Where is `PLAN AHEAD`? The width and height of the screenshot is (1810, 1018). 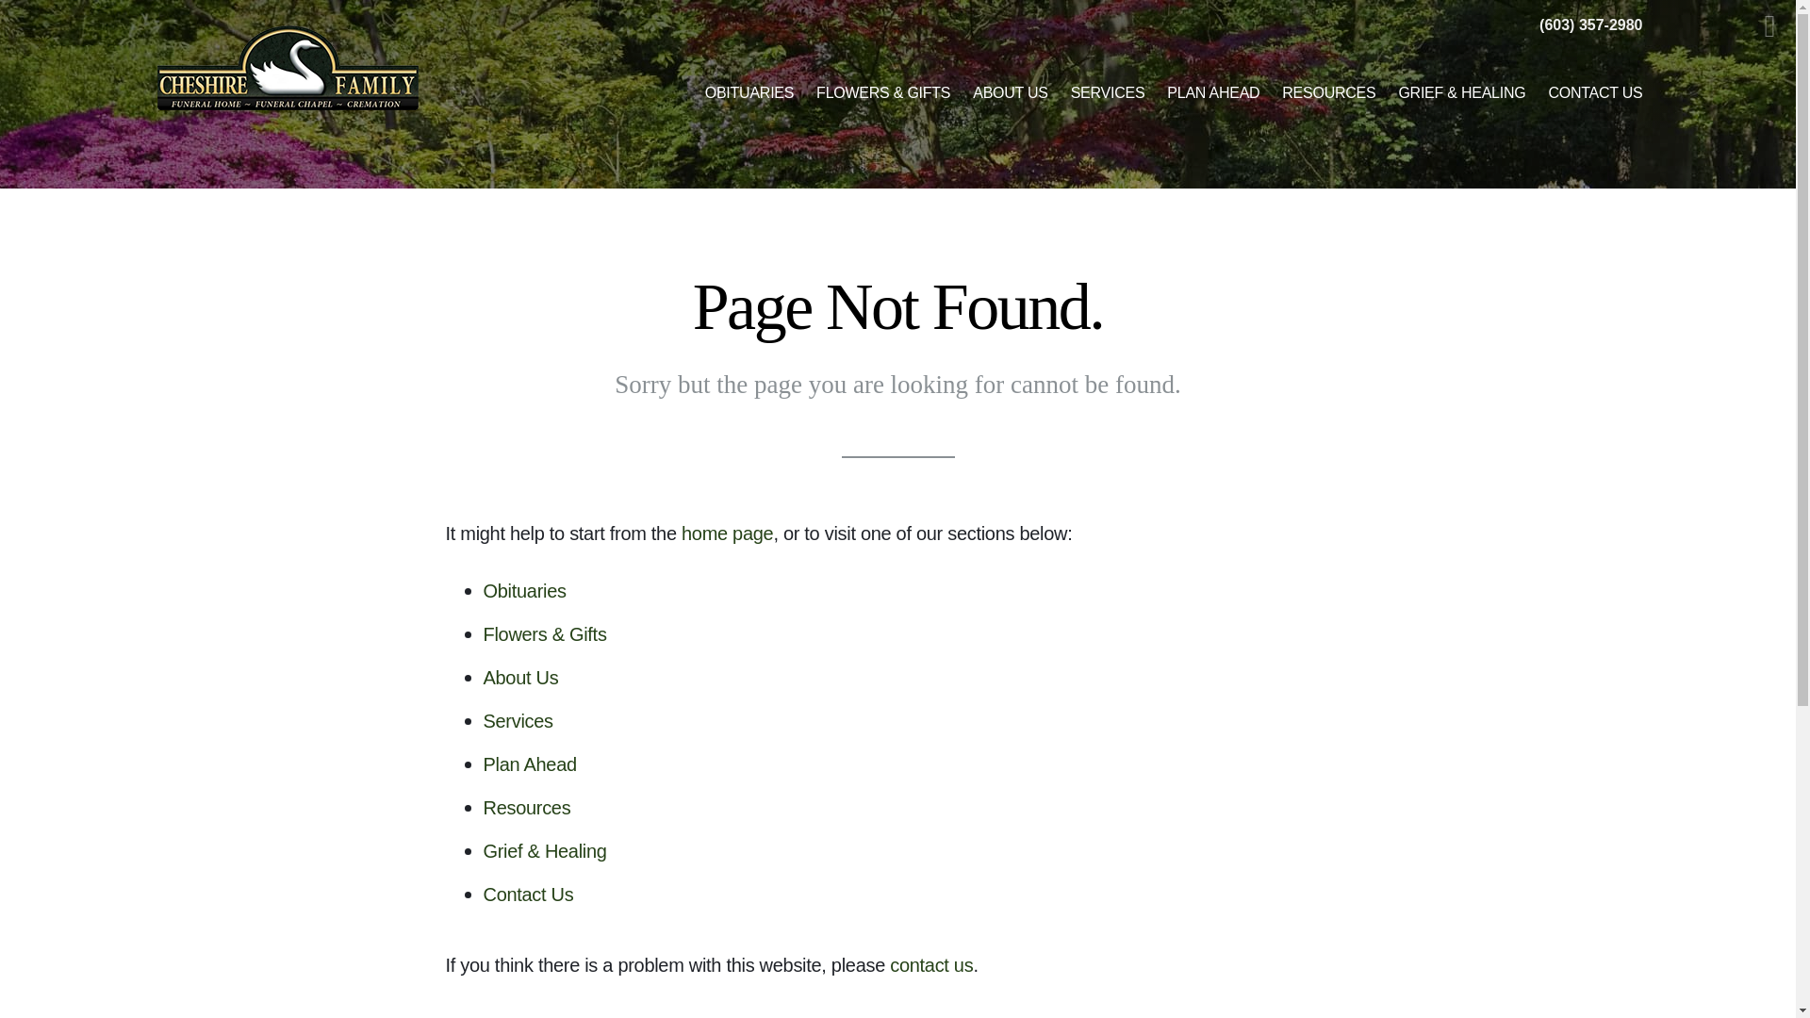
PLAN AHEAD is located at coordinates (1212, 92).